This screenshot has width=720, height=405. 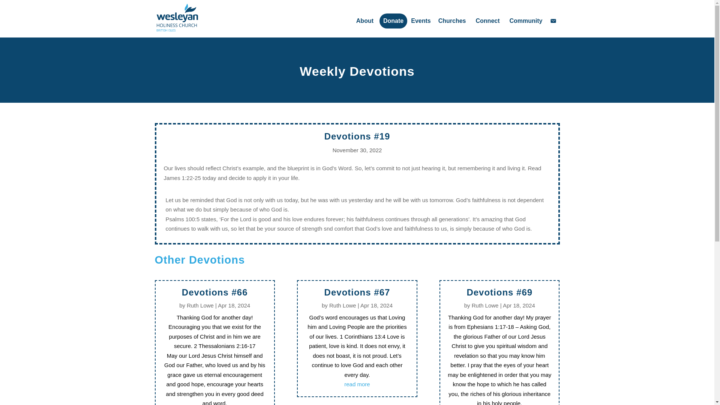 What do you see at coordinates (200, 305) in the screenshot?
I see `Posts by Ruth Lowe` at bounding box center [200, 305].